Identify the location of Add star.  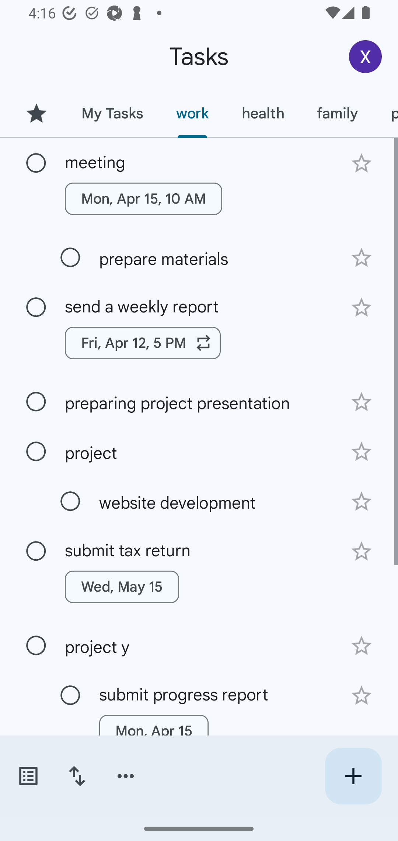
(361, 695).